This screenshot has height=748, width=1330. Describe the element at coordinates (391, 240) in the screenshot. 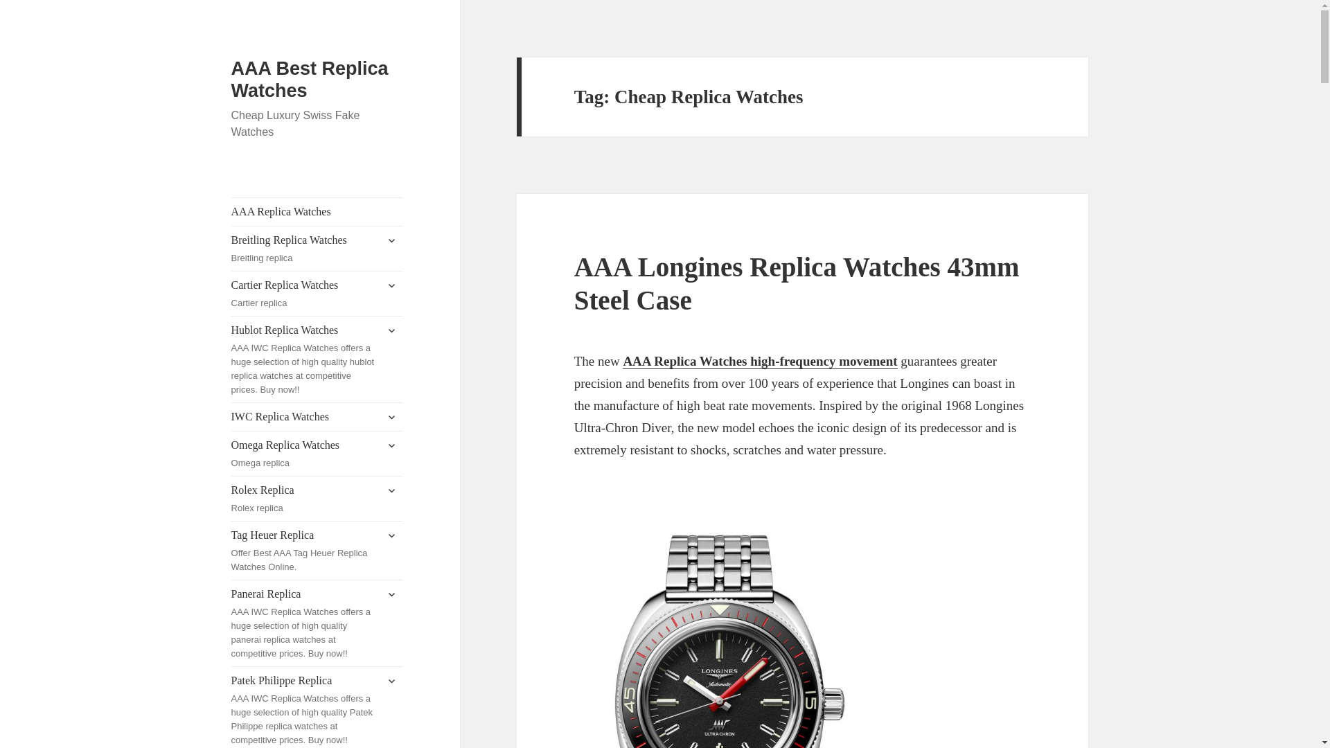

I see `IWC Replica Watches` at that location.